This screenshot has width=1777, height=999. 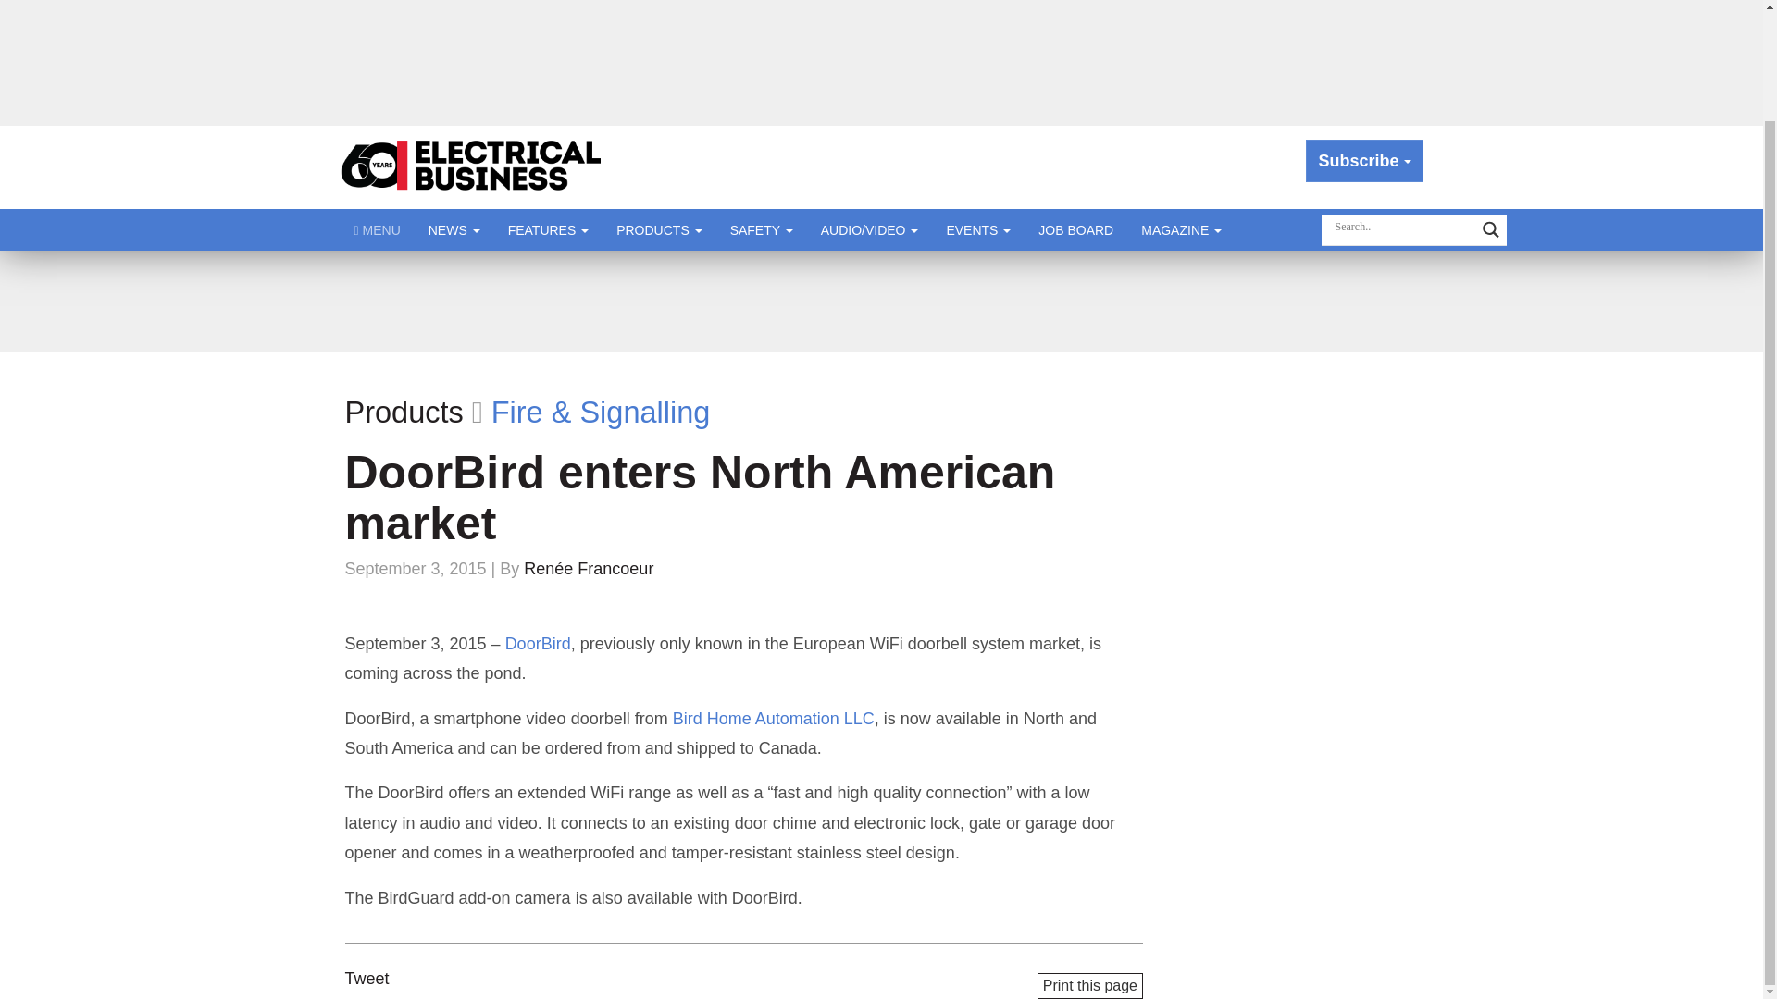 I want to click on SAFETY, so click(x=761, y=229).